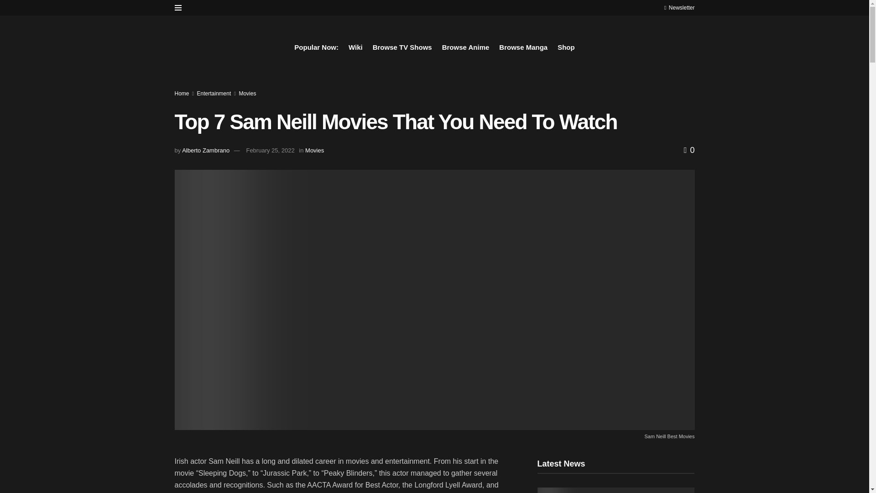 This screenshot has height=493, width=876. Describe the element at coordinates (270, 150) in the screenshot. I see `February 25, 2022` at that location.